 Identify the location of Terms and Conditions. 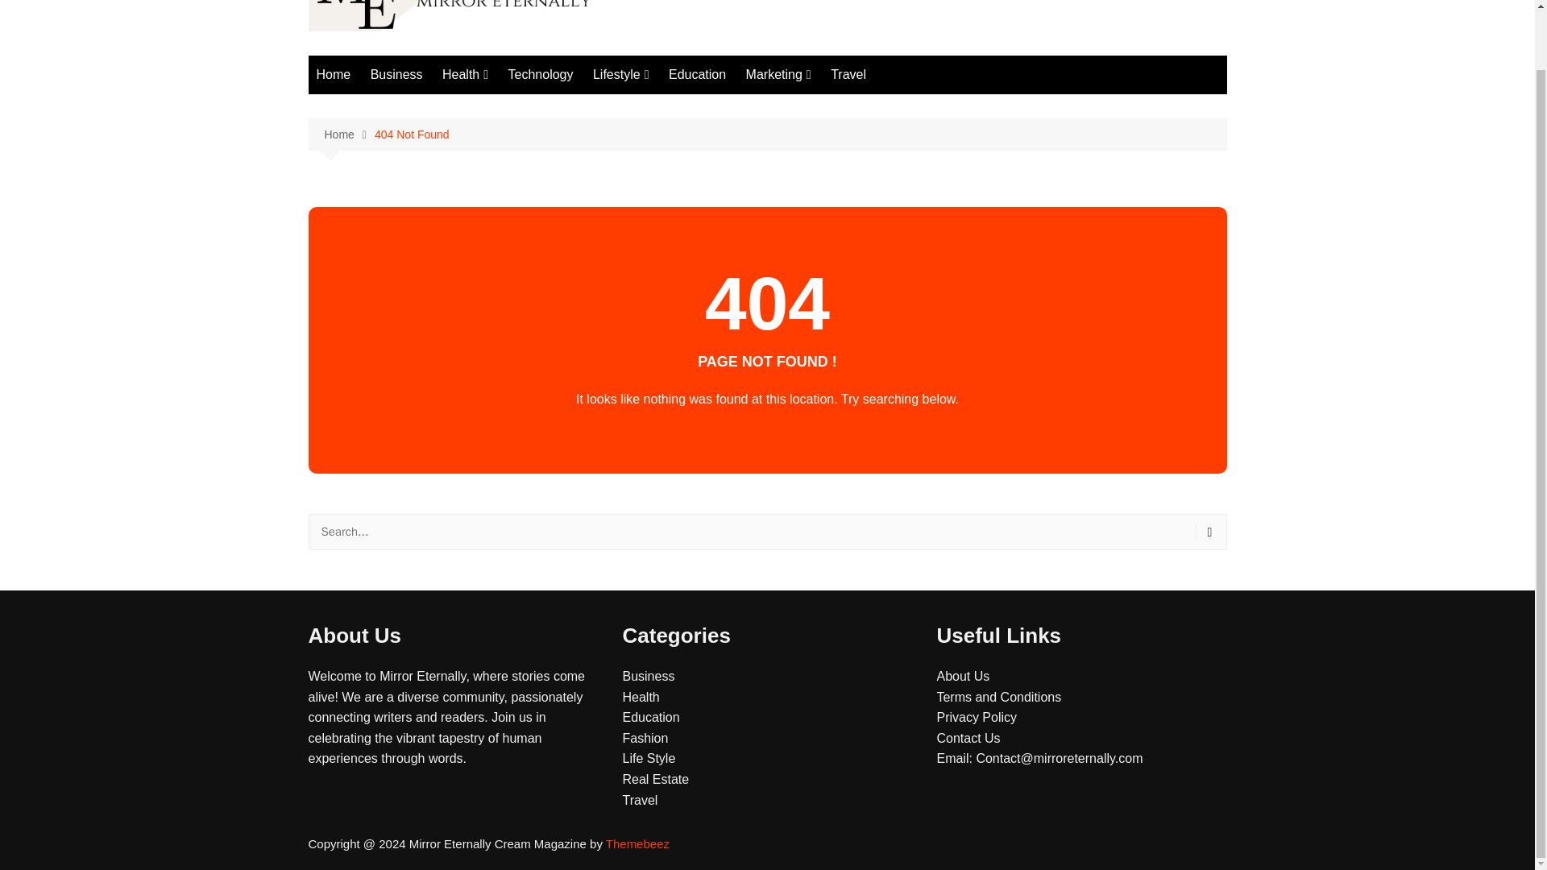
(998, 697).